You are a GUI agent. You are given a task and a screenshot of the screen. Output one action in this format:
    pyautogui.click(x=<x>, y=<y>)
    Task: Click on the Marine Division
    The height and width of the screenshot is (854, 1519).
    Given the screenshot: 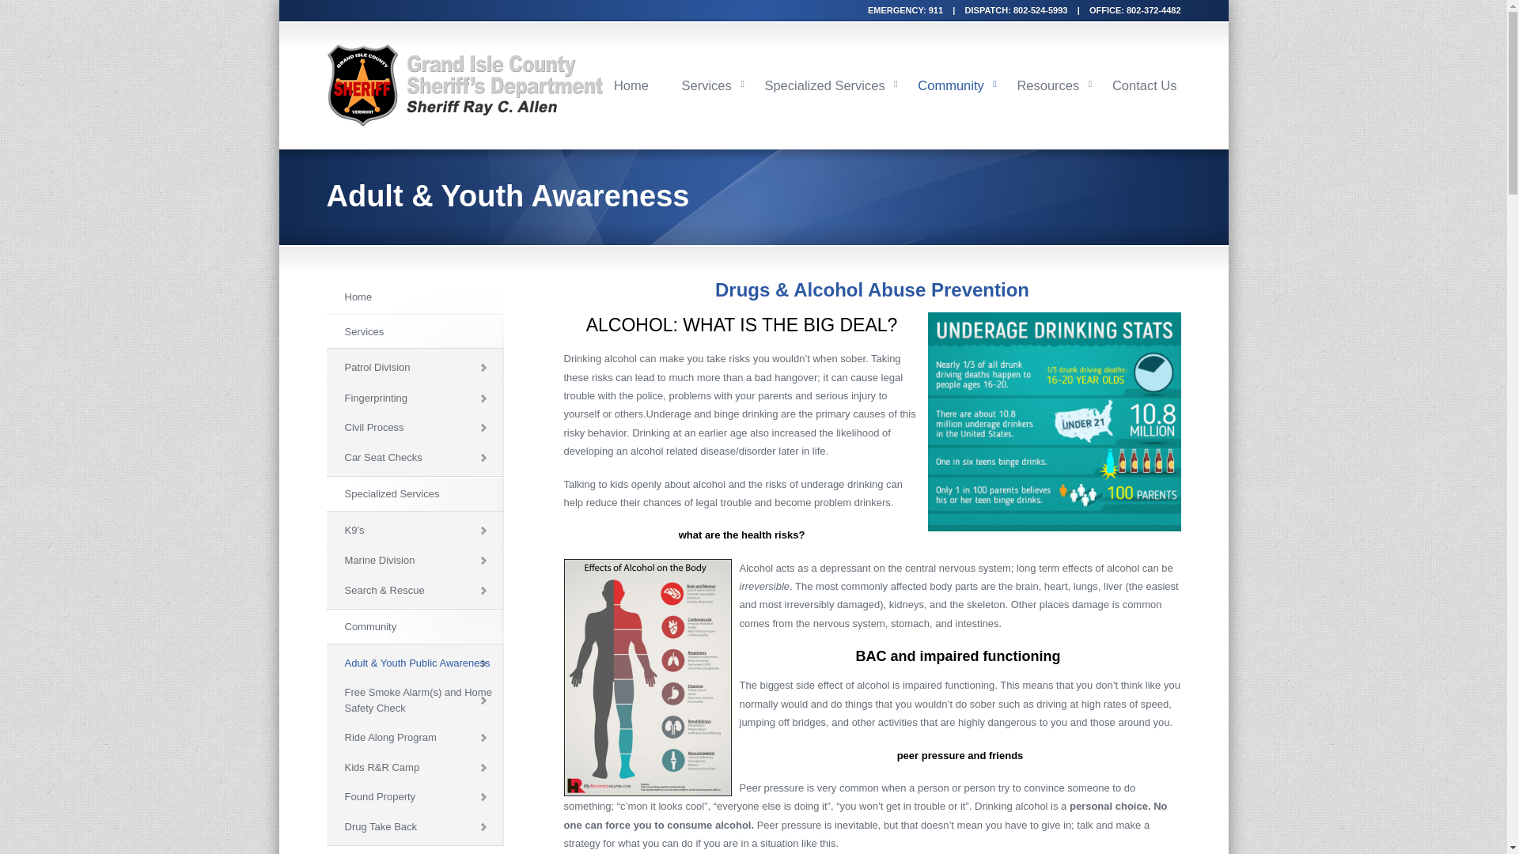 What is the action you would take?
    pyautogui.click(x=415, y=560)
    